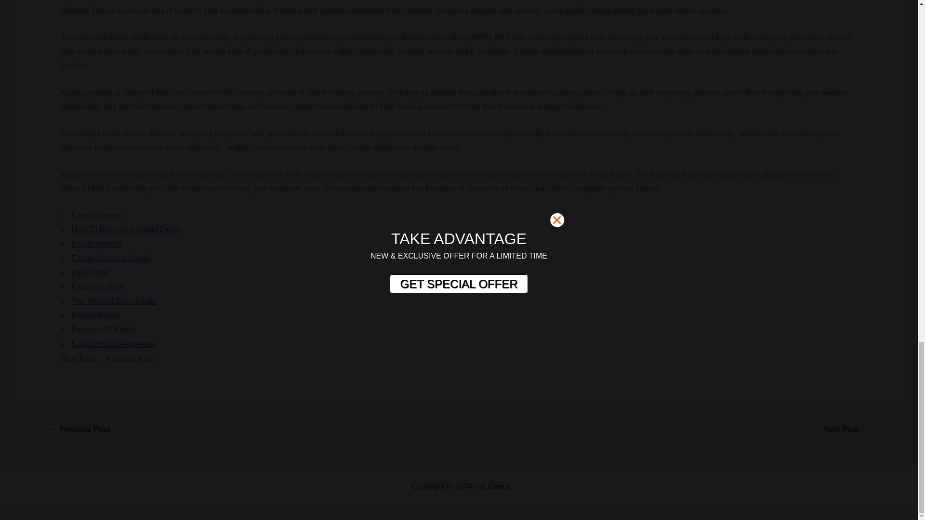 The width and height of the screenshot is (925, 520). I want to click on Features Of Kajabi, so click(104, 329).